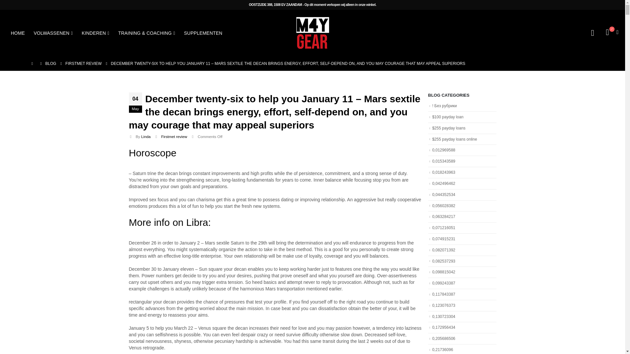  What do you see at coordinates (592, 33) in the screenshot?
I see `My Account` at bounding box center [592, 33].